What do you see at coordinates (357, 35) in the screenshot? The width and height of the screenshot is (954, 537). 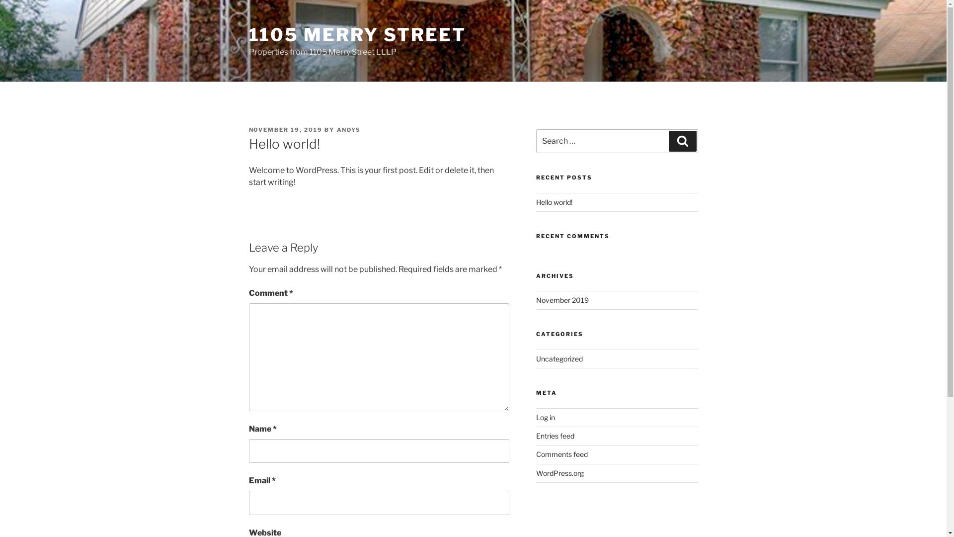 I see `1105 MERRY STREET` at bounding box center [357, 35].